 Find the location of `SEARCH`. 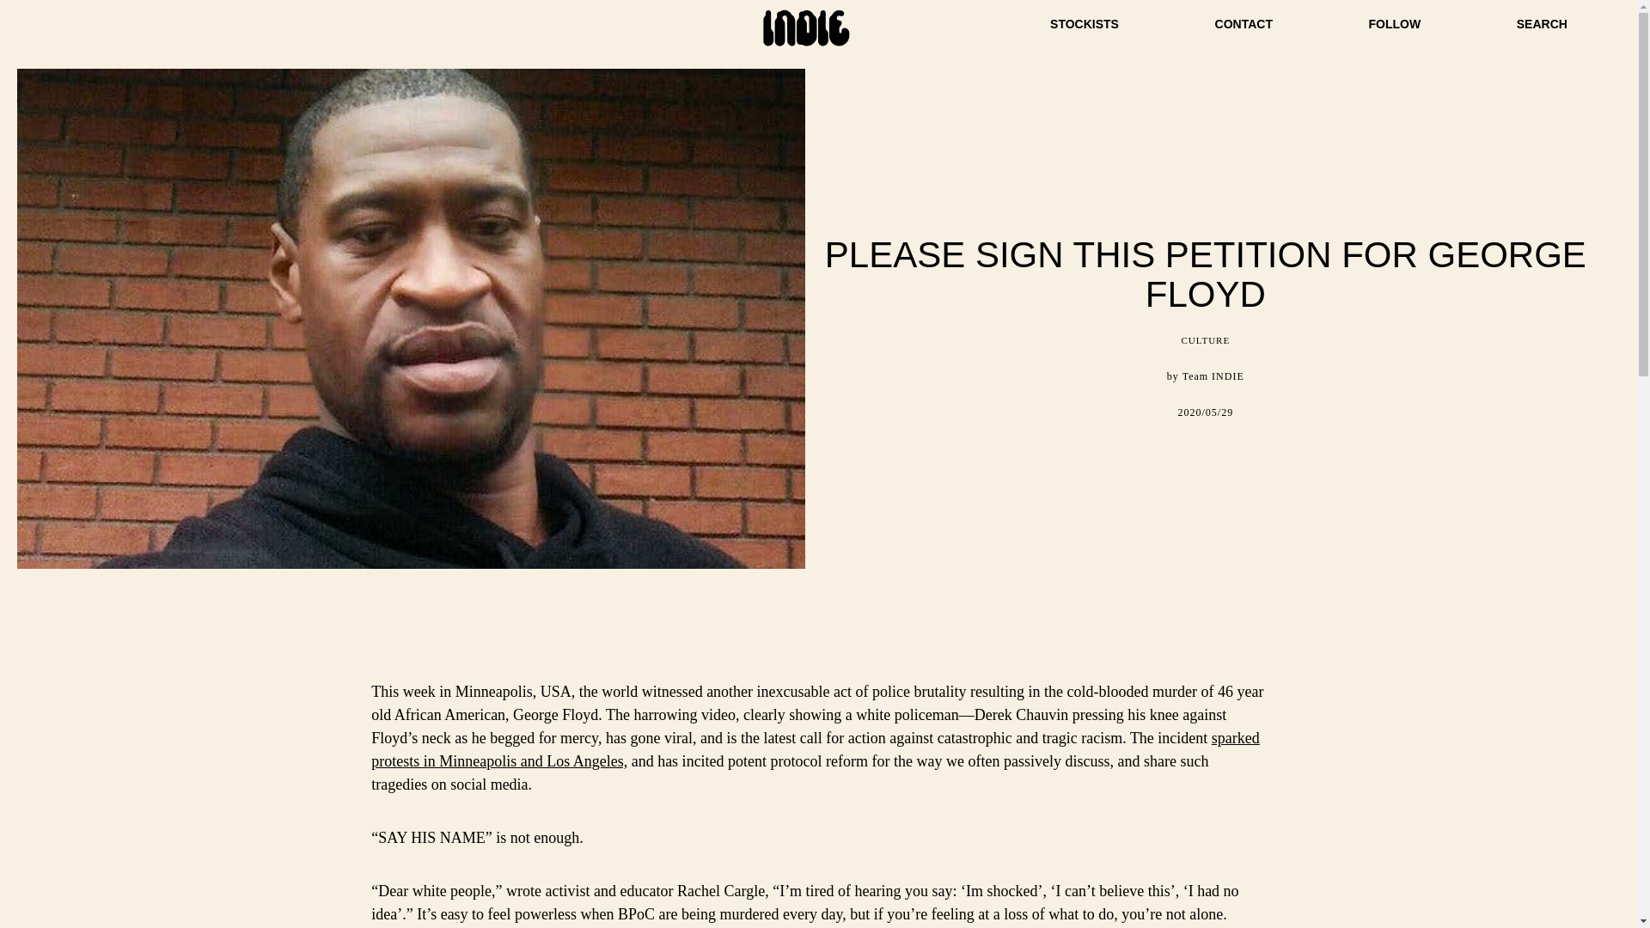

SEARCH is located at coordinates (1542, 24).